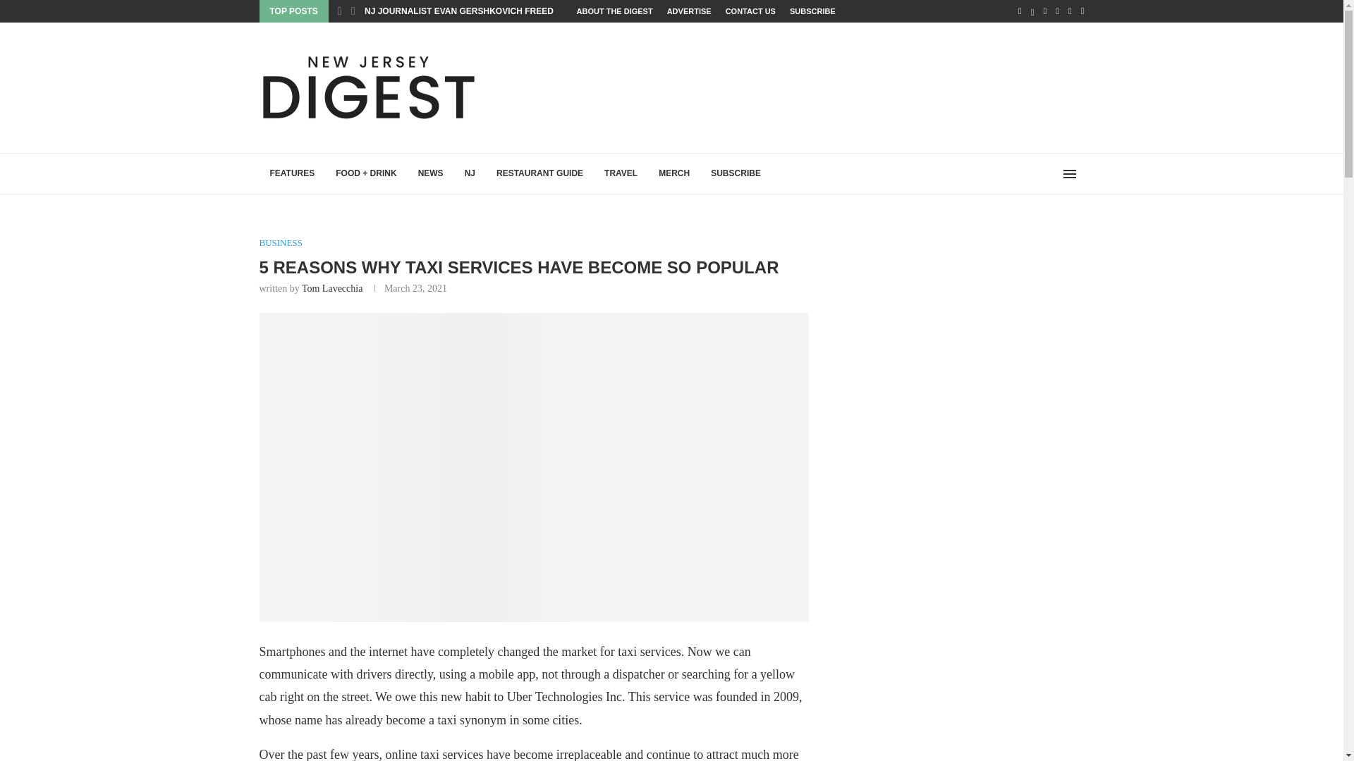 The image size is (1354, 761). I want to click on ADVERTISE, so click(690, 11).